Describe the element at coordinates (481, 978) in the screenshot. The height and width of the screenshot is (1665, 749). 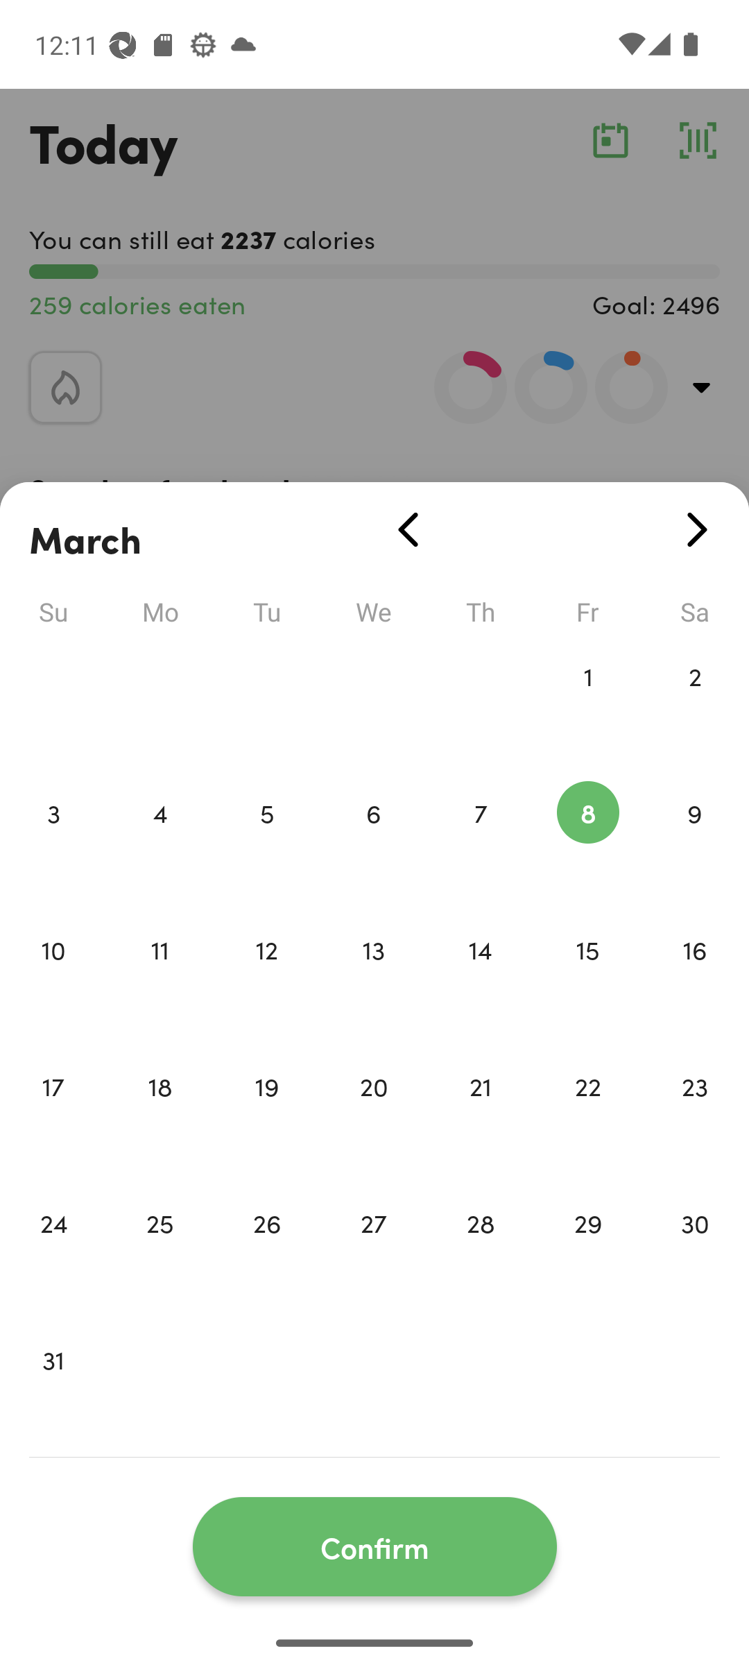
I see `14` at that location.